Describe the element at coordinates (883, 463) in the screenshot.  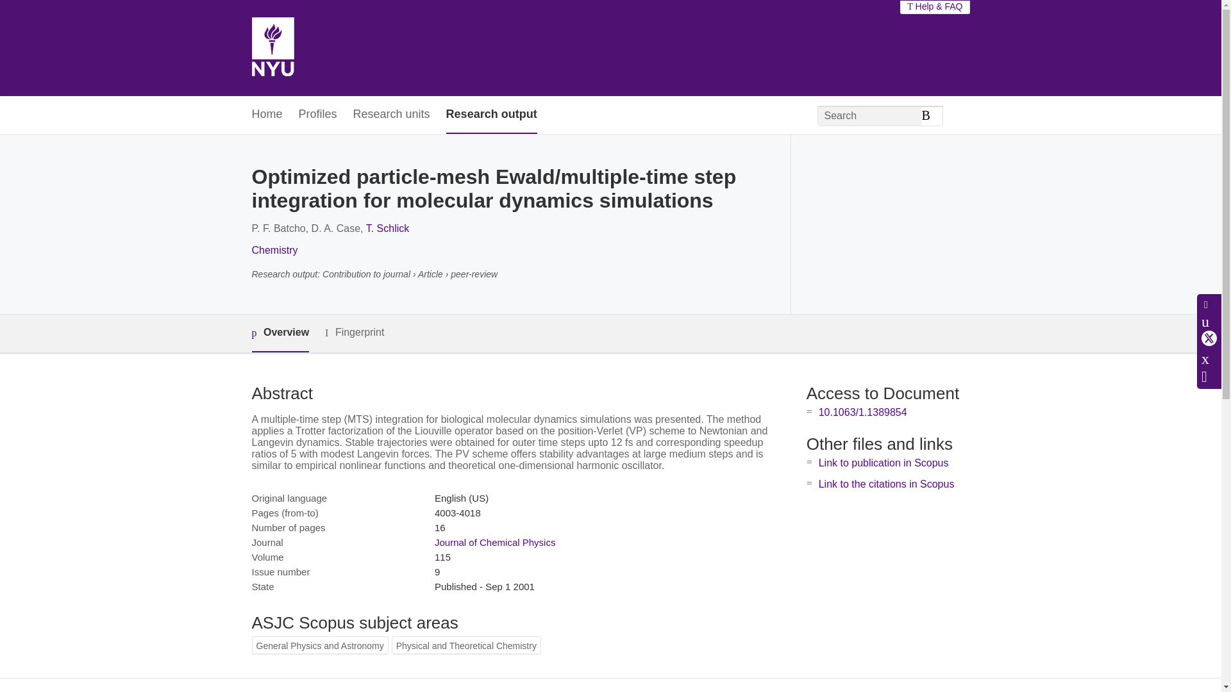
I see `Link to publication in Scopus` at that location.